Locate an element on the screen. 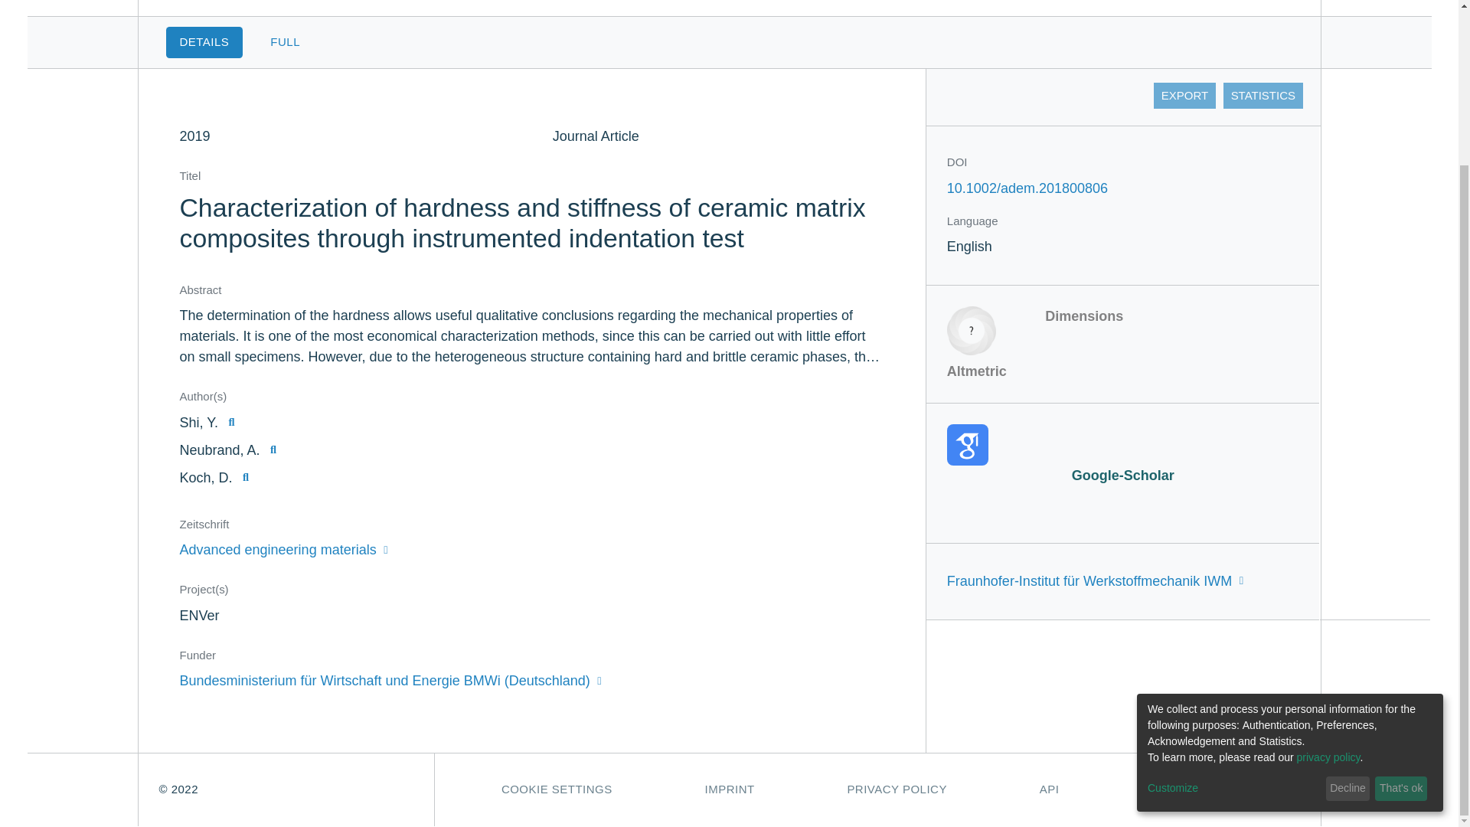  API is located at coordinates (1049, 789).